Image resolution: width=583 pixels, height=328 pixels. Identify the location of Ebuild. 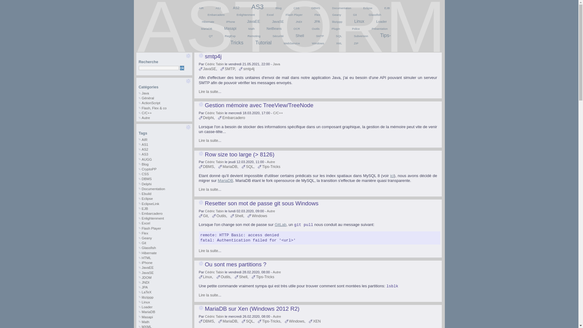
(146, 194).